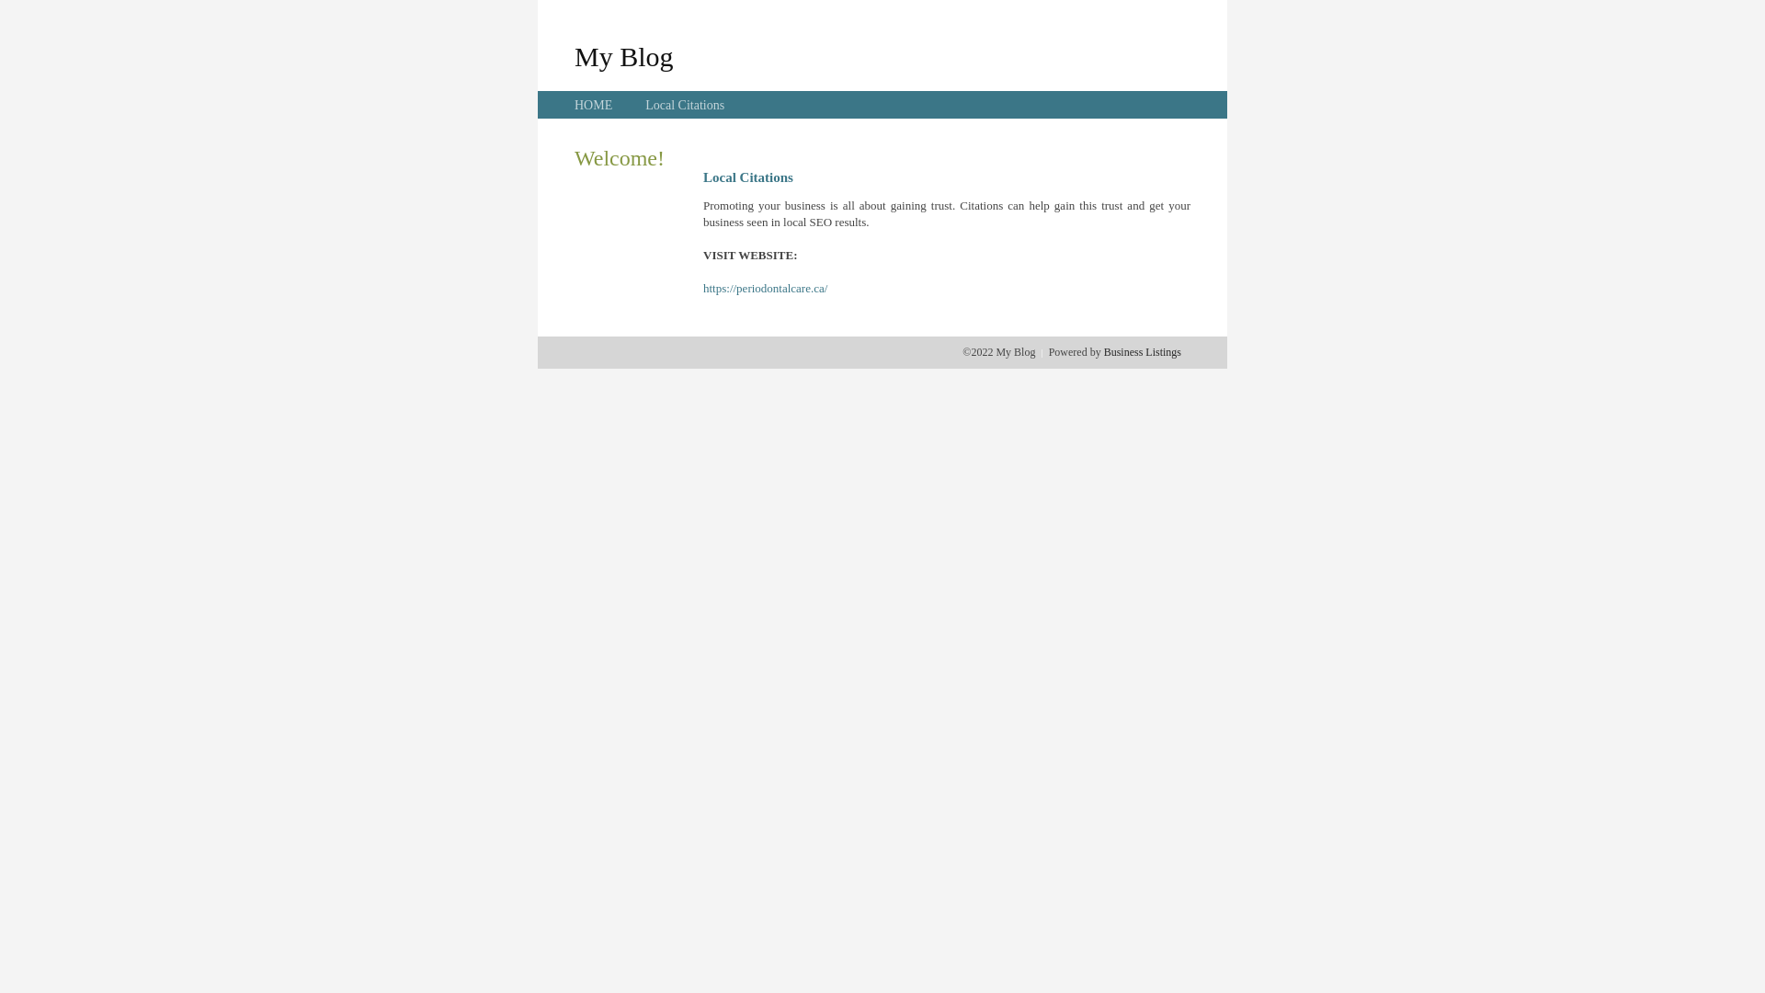  What do you see at coordinates (765, 289) in the screenshot?
I see `https://periodontalcare.ca/` at bounding box center [765, 289].